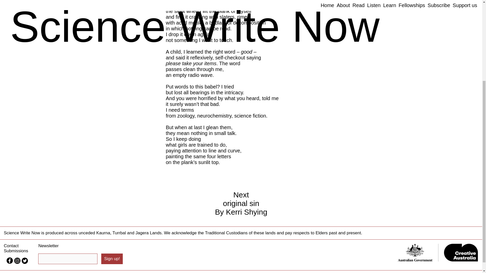 The height and width of the screenshot is (273, 486). What do you see at coordinates (112, 259) in the screenshot?
I see `Contact` at bounding box center [112, 259].